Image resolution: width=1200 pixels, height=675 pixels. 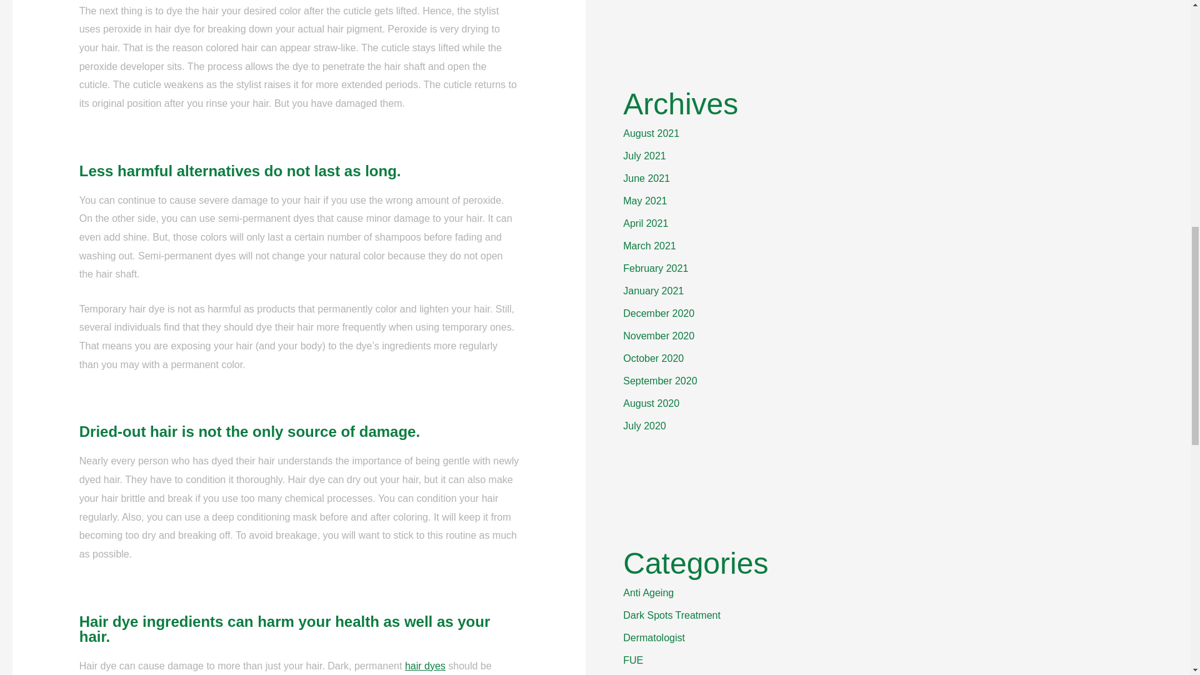 What do you see at coordinates (651, 134) in the screenshot?
I see `August 2021` at bounding box center [651, 134].